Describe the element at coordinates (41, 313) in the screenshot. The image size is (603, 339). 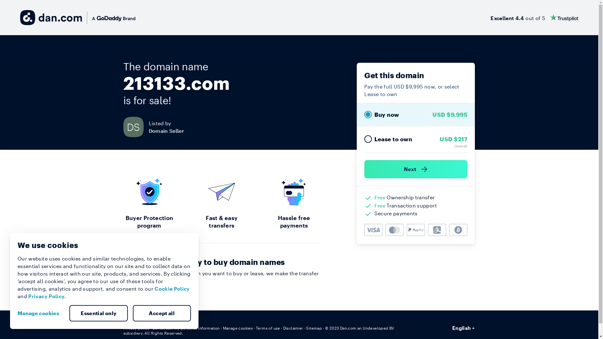
I see `Manage cookies` at that location.